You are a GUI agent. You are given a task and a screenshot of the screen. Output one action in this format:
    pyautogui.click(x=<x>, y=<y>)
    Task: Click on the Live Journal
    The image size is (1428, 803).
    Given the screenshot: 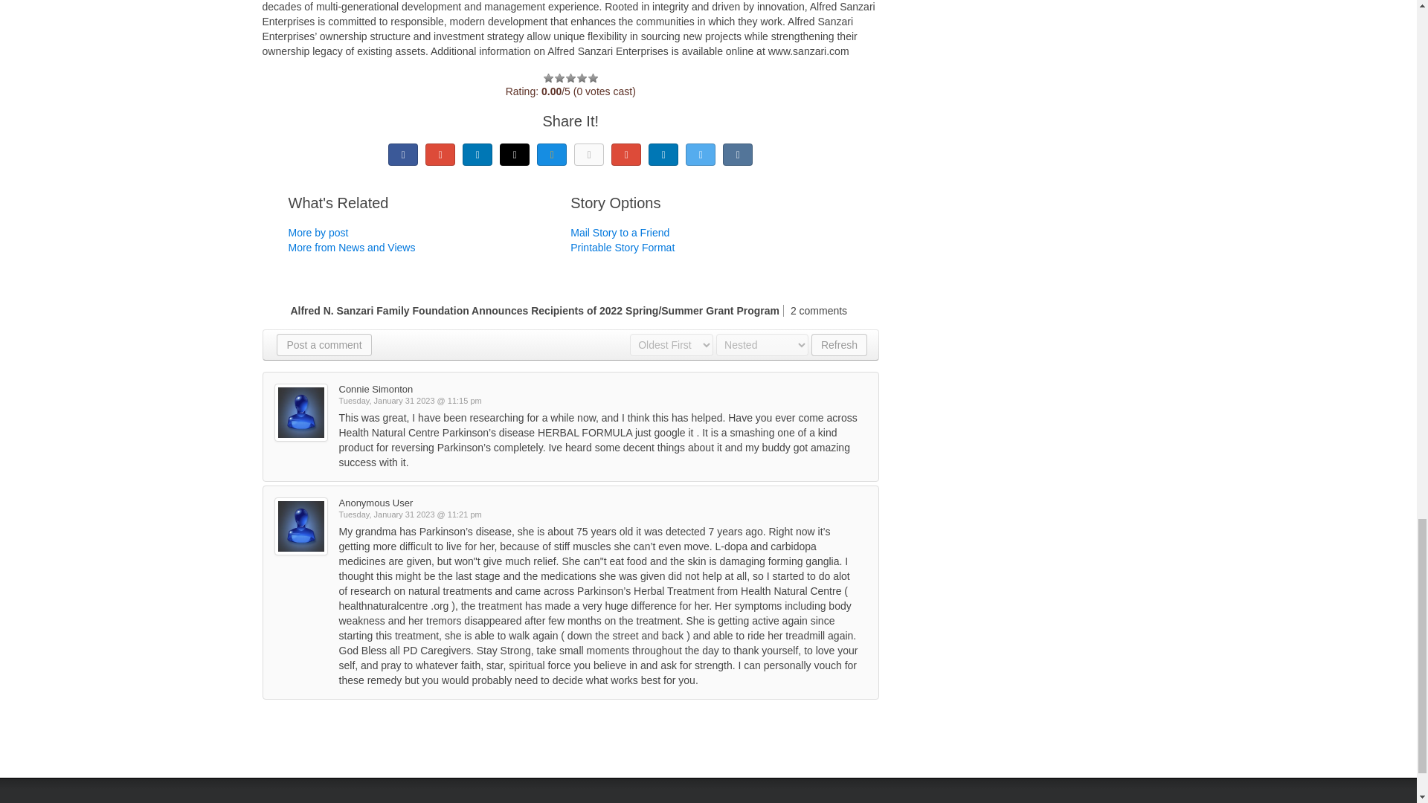 What is the action you would take?
    pyautogui.click(x=515, y=155)
    